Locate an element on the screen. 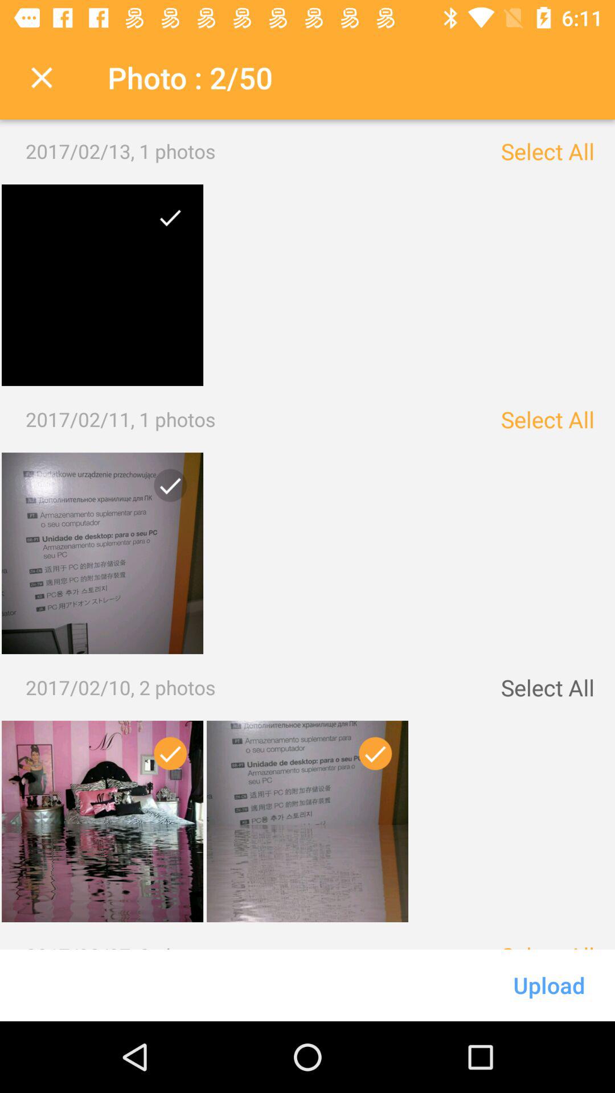 This screenshot has height=1093, width=615. select the picture which is beside the pink colour picture is located at coordinates (307, 821).